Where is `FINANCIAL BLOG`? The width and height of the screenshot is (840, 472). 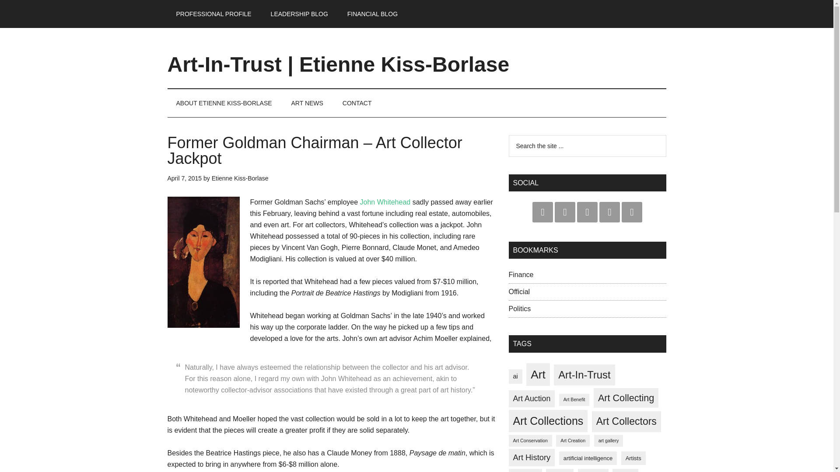
FINANCIAL BLOG is located at coordinates (372, 14).